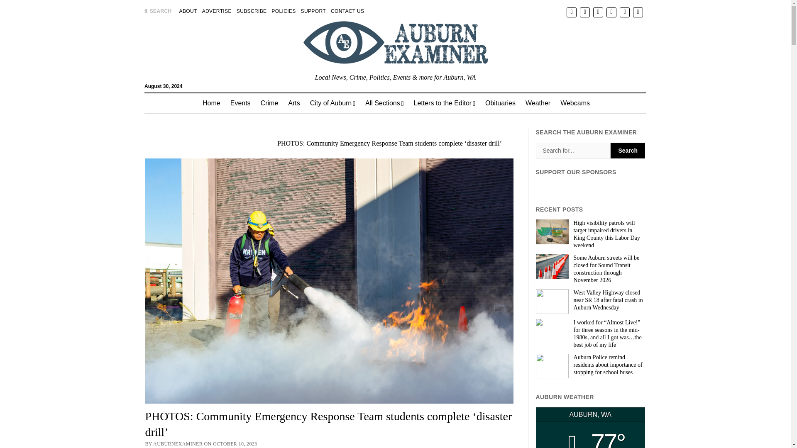 This screenshot has height=448, width=797. What do you see at coordinates (217, 11) in the screenshot?
I see `ADVERTISE` at bounding box center [217, 11].